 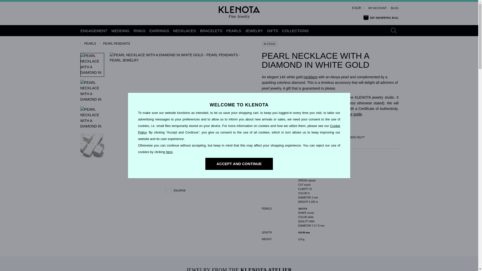 I want to click on ENGAGEMENT, so click(x=94, y=31).